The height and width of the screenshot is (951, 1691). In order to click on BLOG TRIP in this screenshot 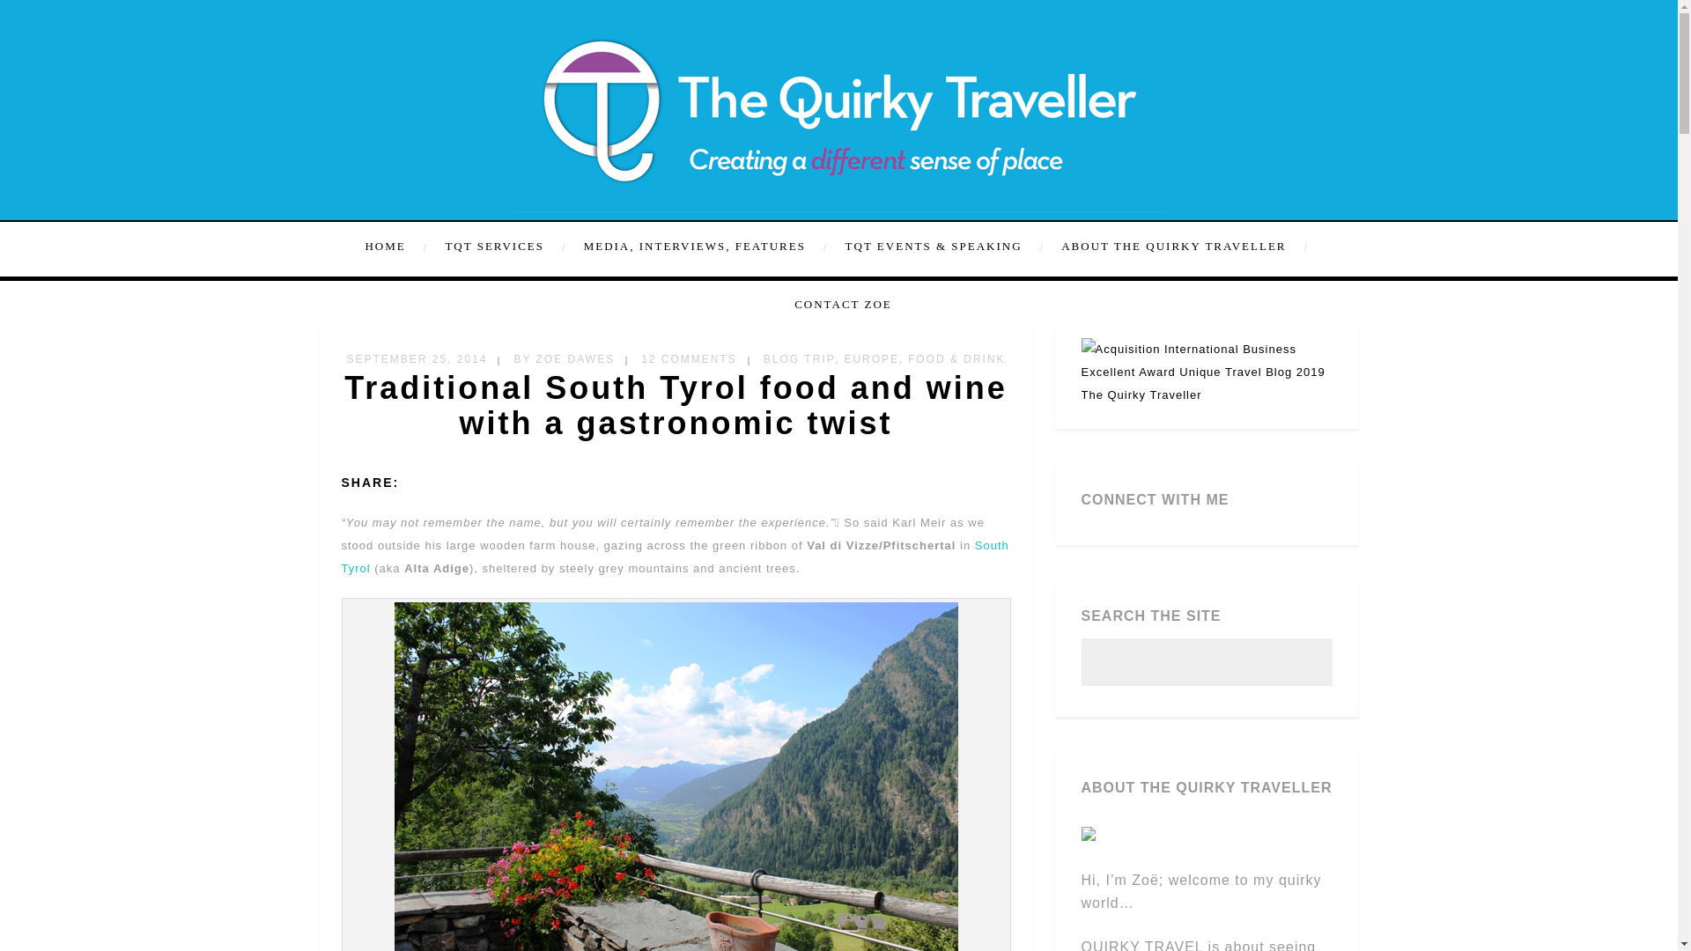, I will do `click(800, 358)`.